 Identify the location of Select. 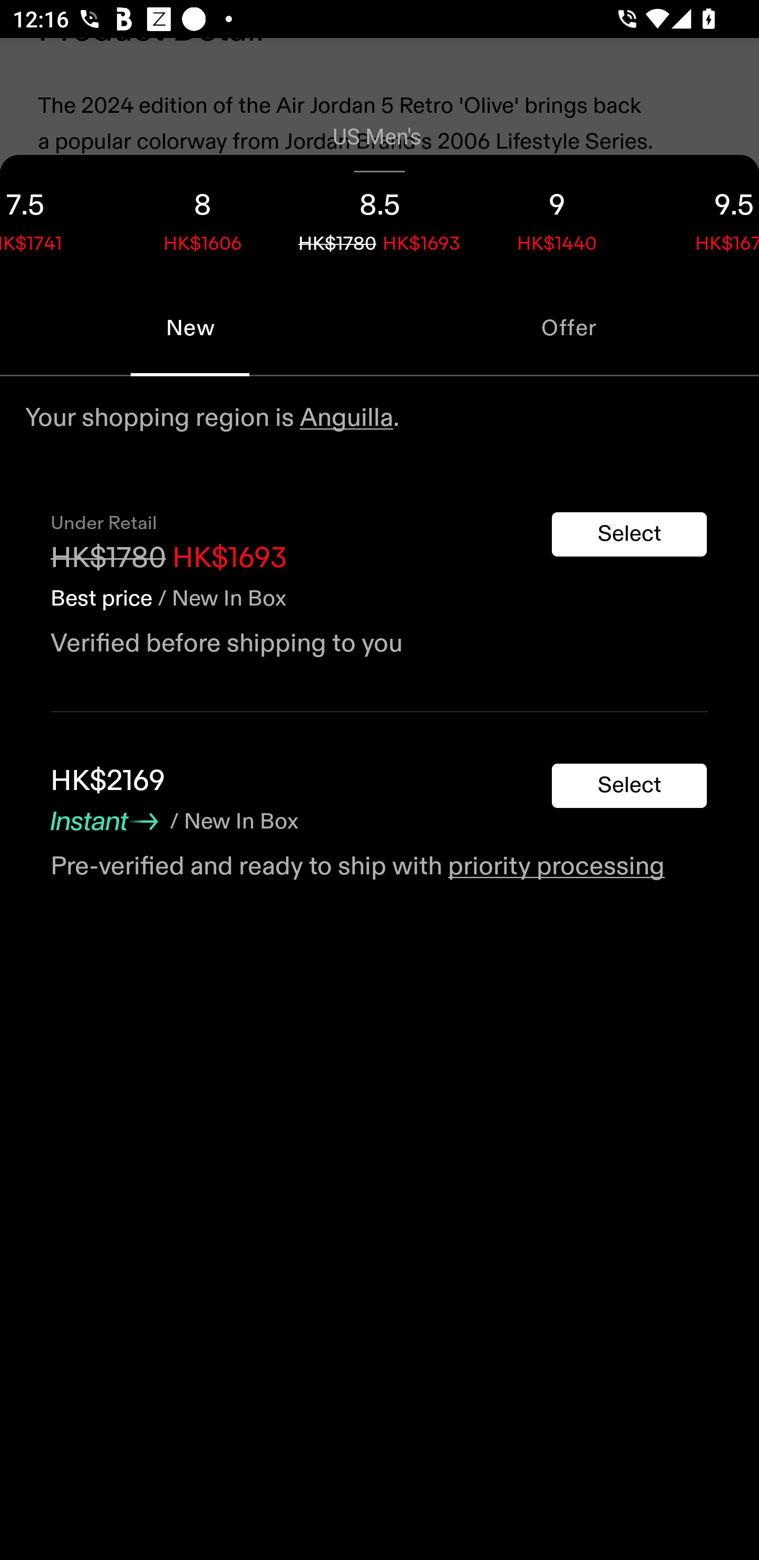
(629, 534).